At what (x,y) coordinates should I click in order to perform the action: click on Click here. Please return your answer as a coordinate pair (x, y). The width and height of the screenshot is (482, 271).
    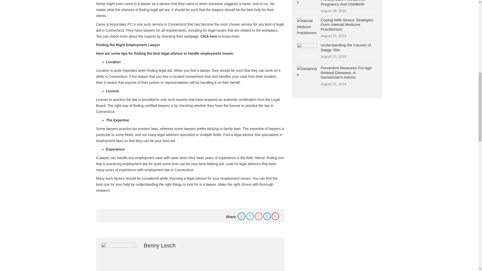
    Looking at the image, I should click on (209, 36).